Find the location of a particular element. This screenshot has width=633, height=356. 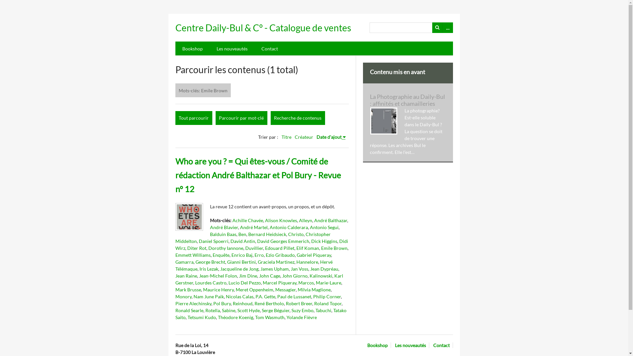

Christo is located at coordinates (296, 234).